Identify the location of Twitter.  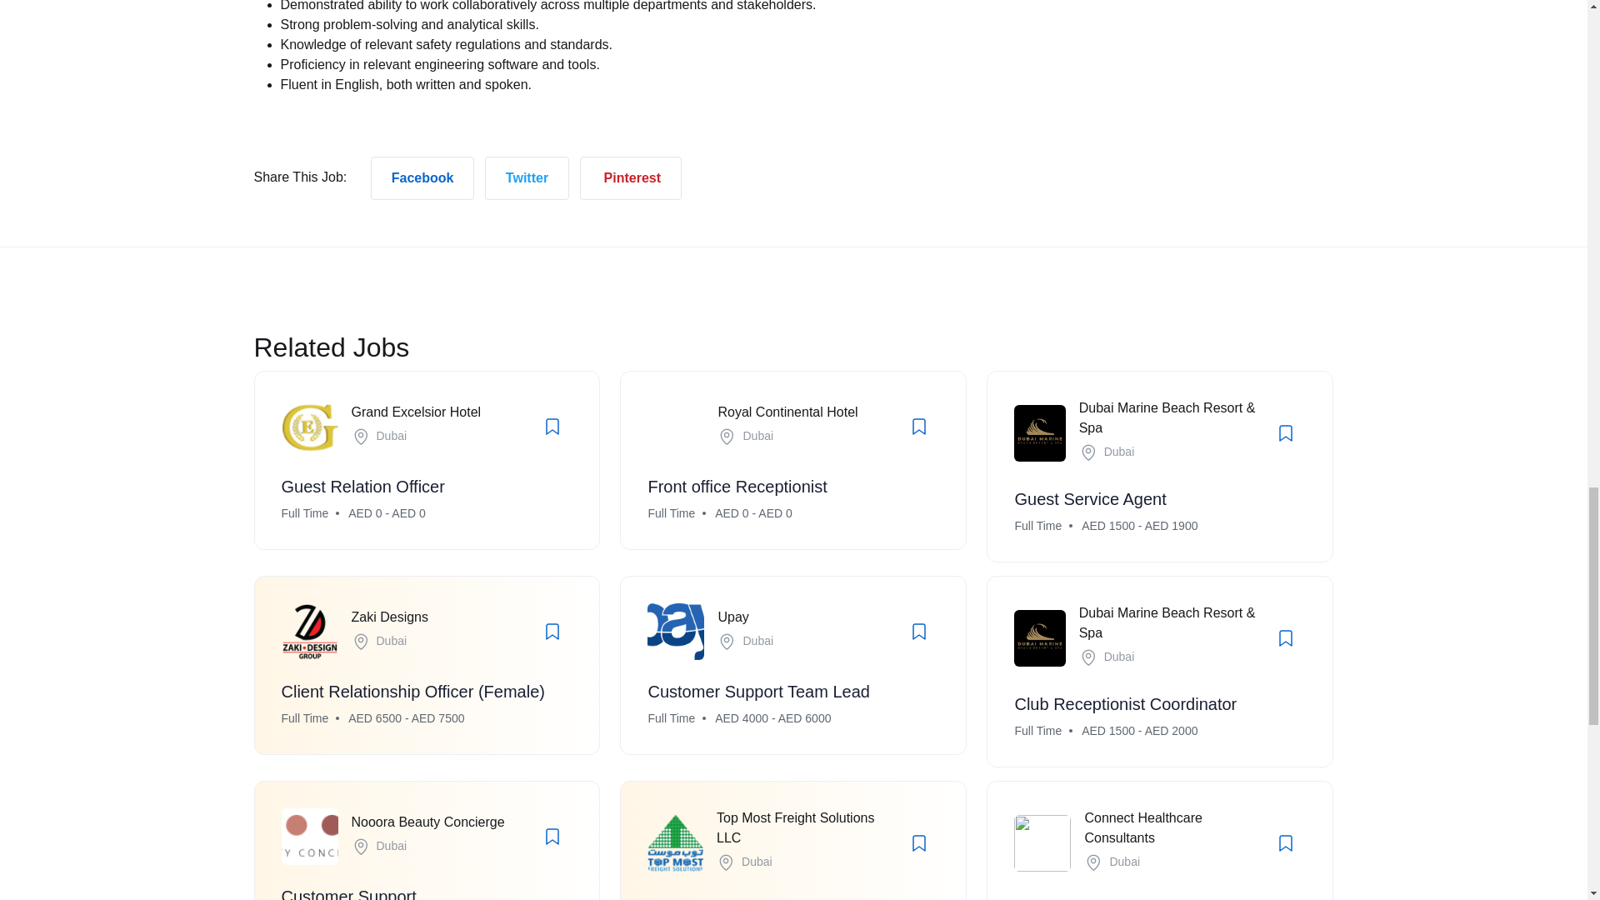
(527, 177).